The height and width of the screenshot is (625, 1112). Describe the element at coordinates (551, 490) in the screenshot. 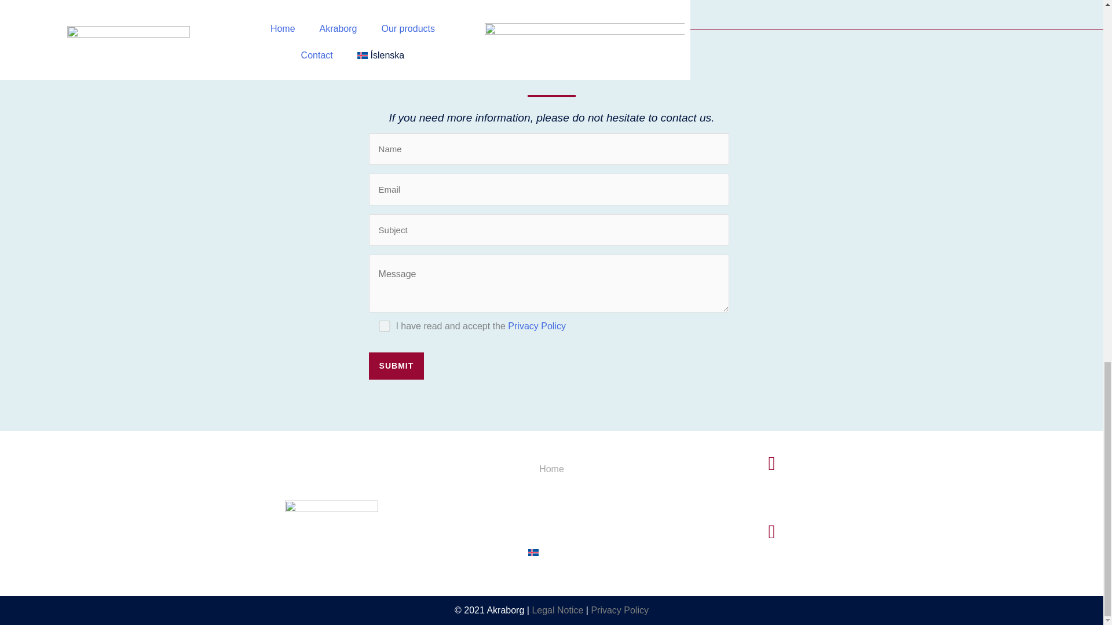

I see `Akraborg` at that location.